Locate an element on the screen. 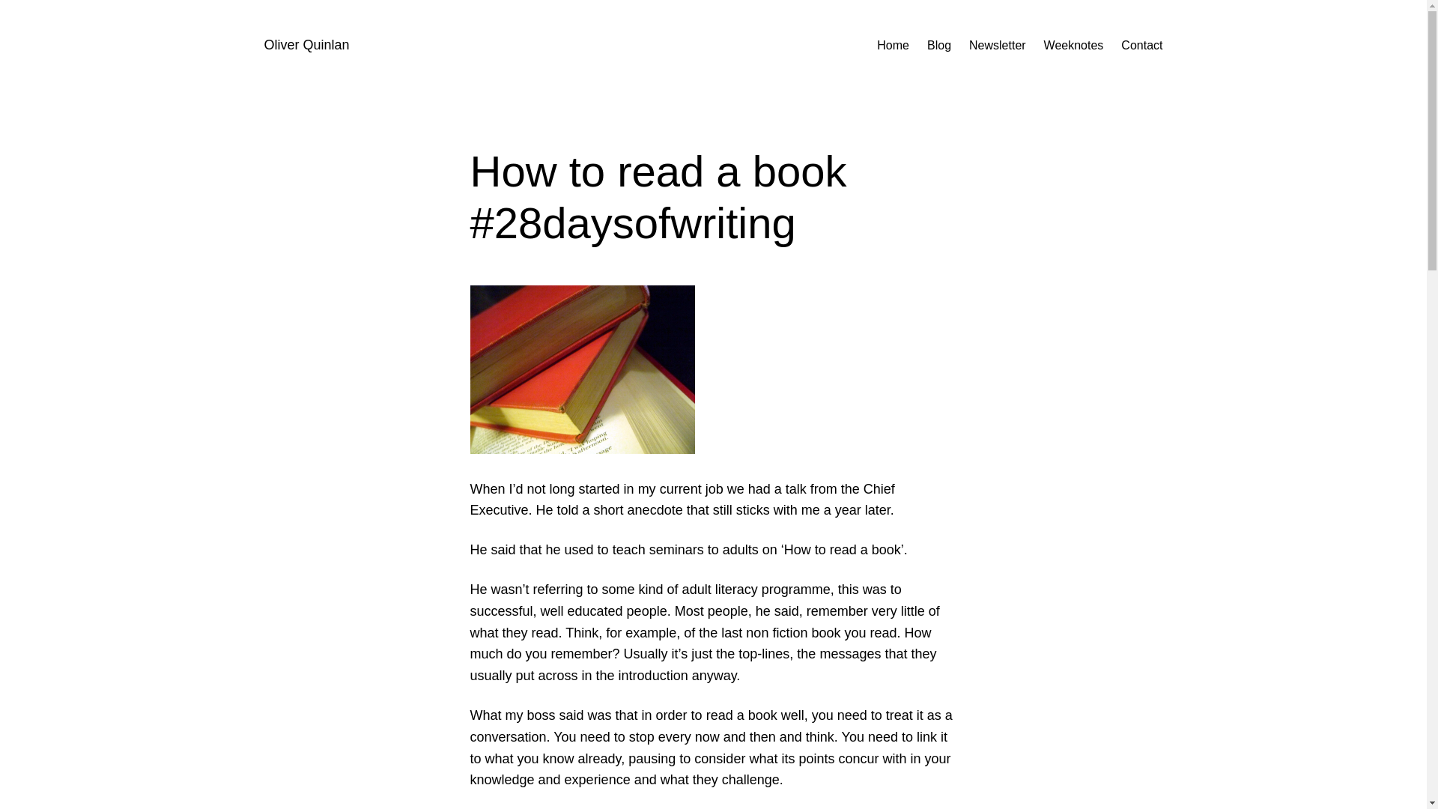 The height and width of the screenshot is (809, 1438). Newsletter is located at coordinates (998, 45).